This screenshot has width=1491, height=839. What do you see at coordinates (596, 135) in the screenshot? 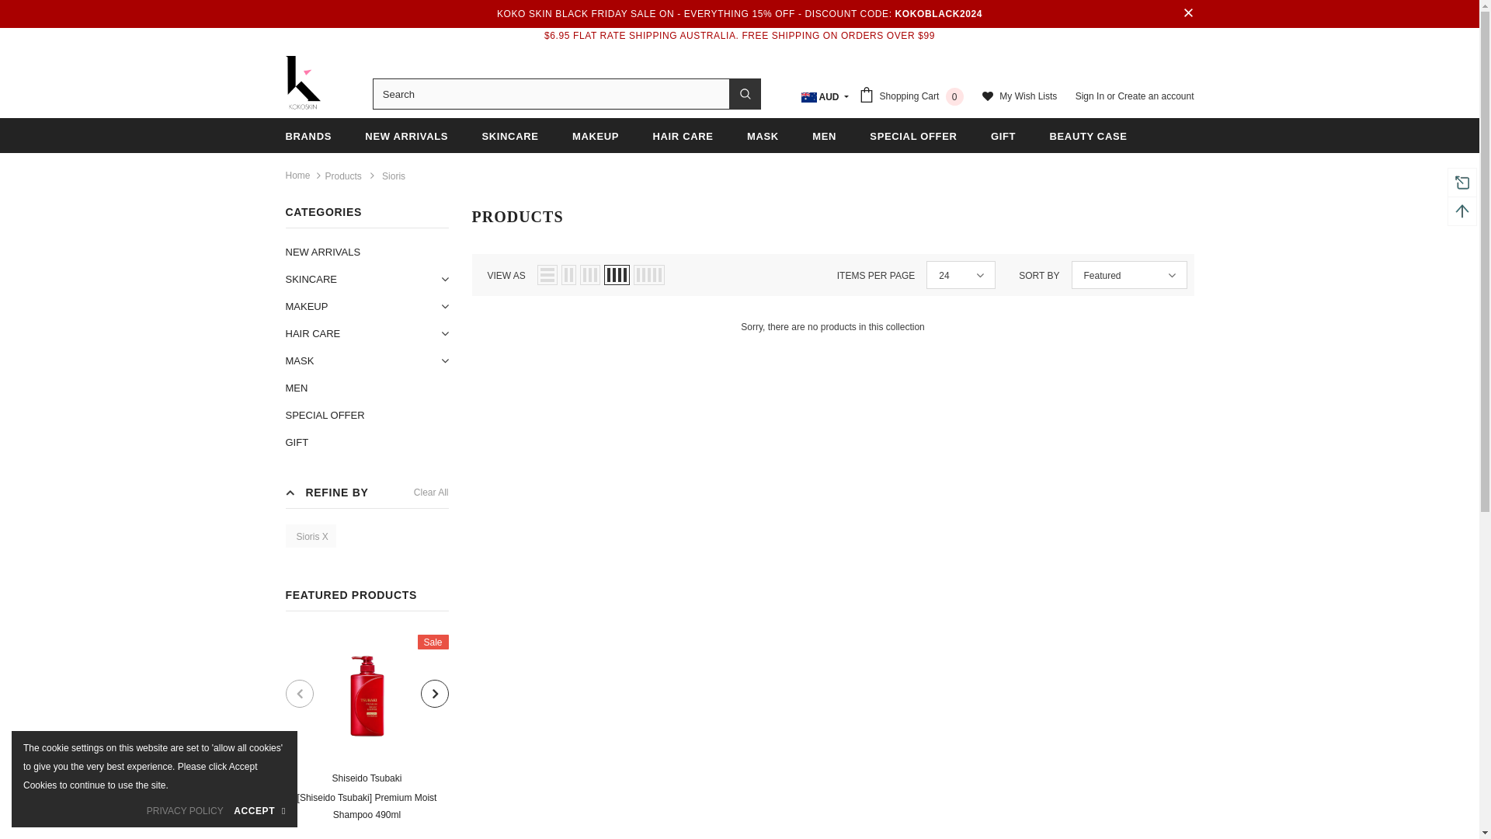
I see `MAKEUP` at bounding box center [596, 135].